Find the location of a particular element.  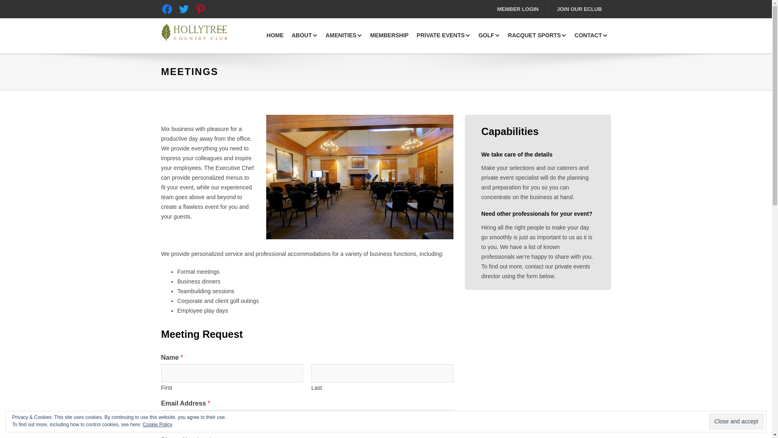

Close and accept is located at coordinates (736, 421).